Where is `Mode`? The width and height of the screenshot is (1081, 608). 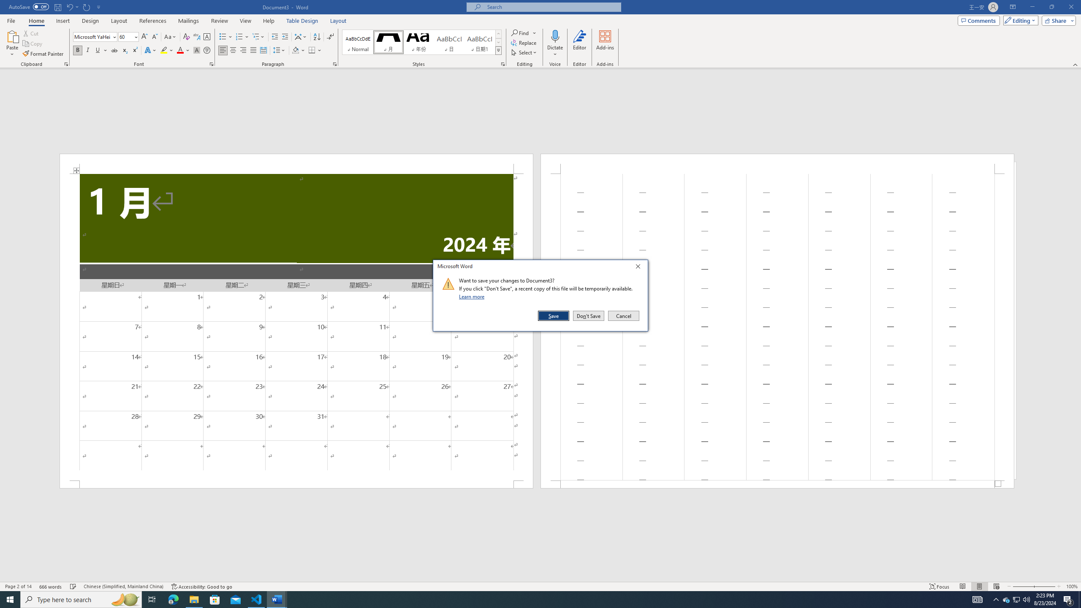 Mode is located at coordinates (1019, 20).